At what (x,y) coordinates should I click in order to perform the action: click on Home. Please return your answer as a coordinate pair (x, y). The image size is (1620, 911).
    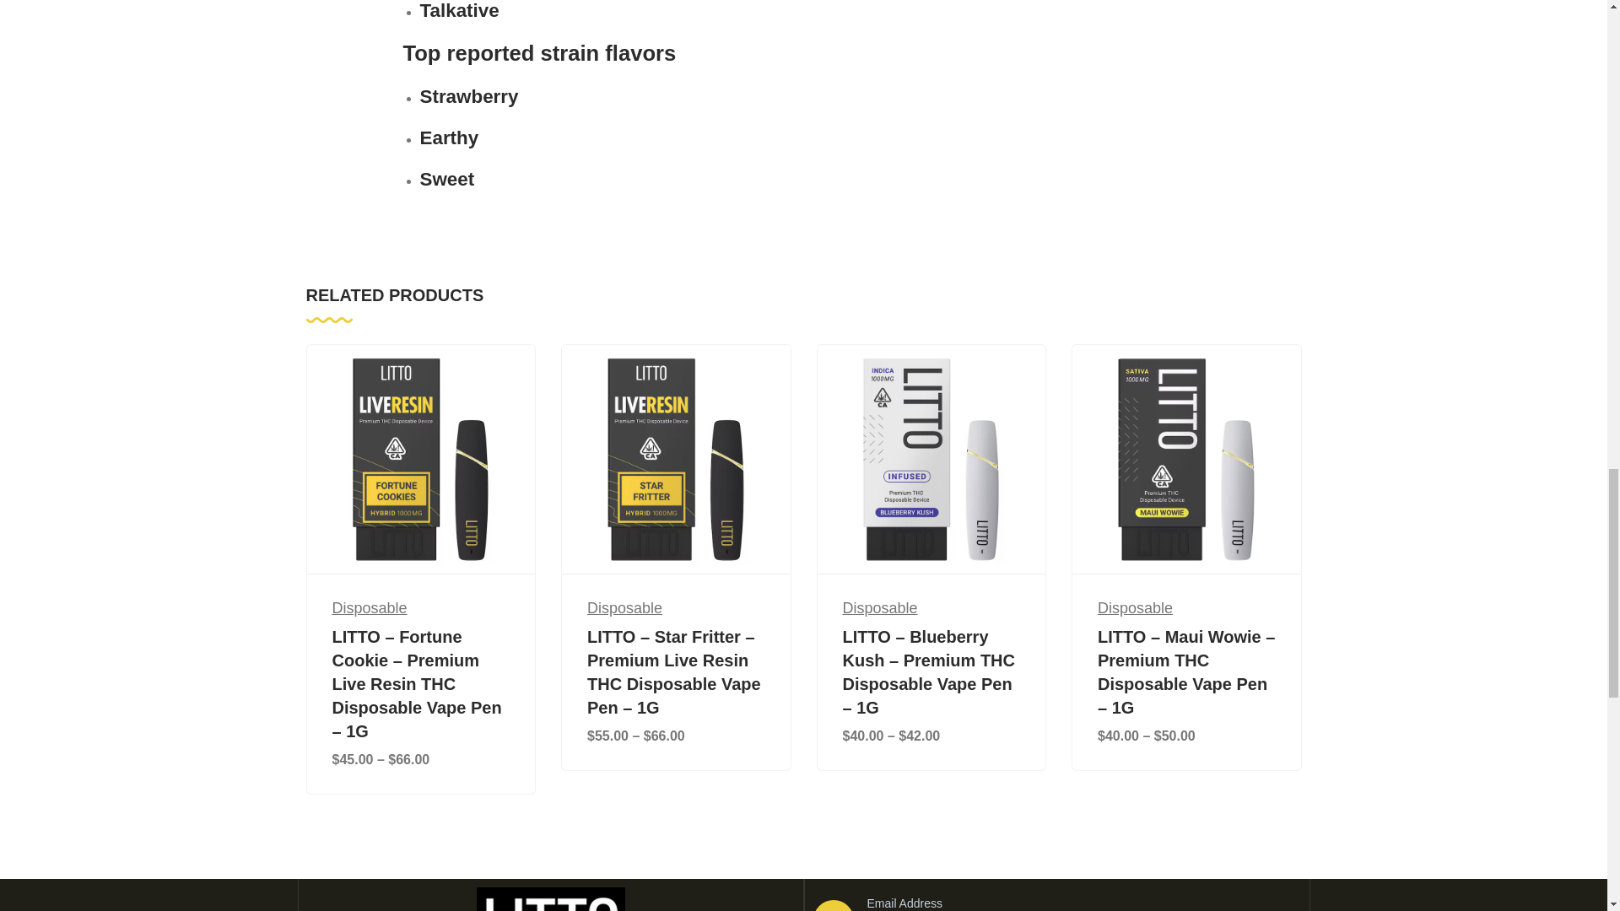
    Looking at the image, I should click on (550, 899).